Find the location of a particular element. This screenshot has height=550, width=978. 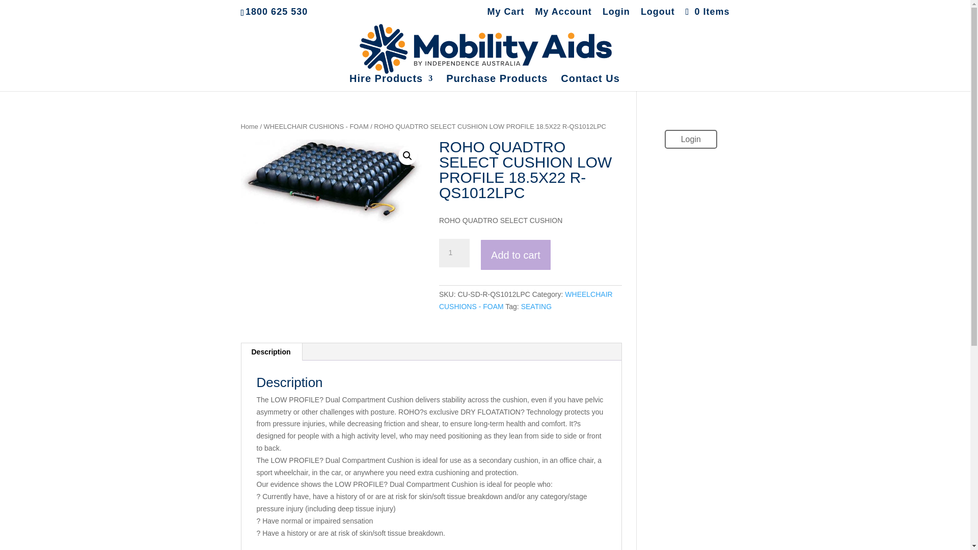

Login is located at coordinates (691, 139).